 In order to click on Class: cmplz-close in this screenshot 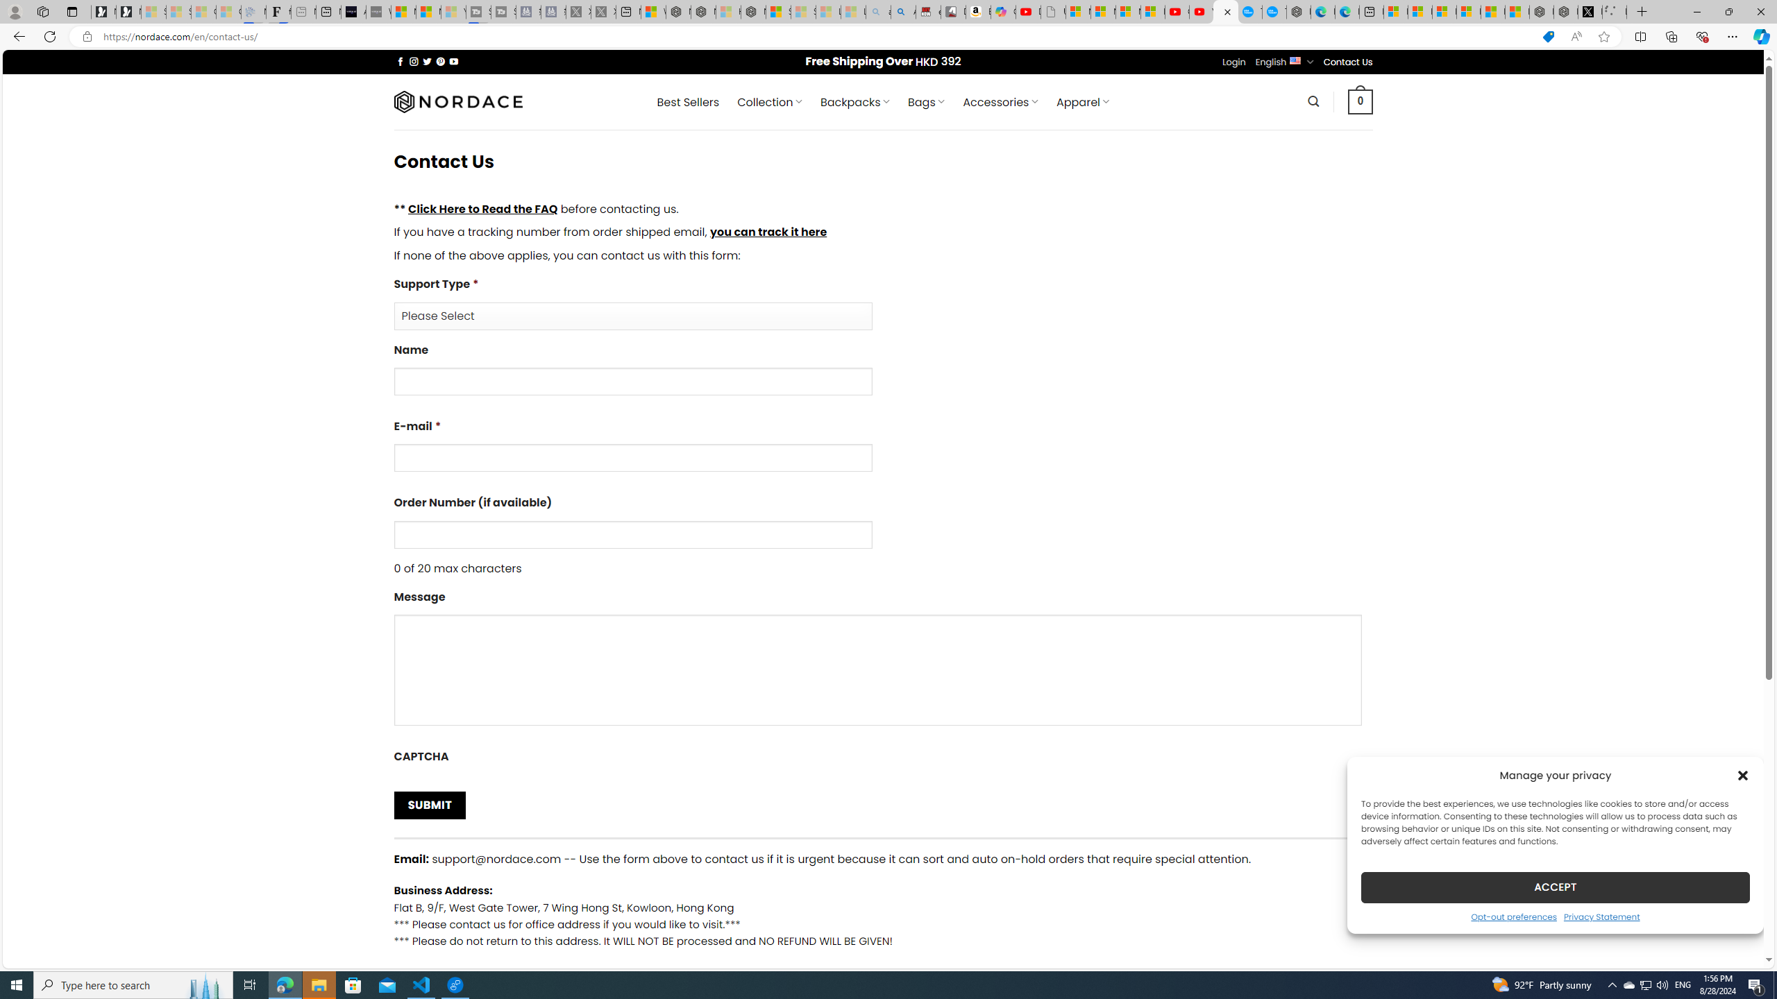, I will do `click(1743, 775)`.